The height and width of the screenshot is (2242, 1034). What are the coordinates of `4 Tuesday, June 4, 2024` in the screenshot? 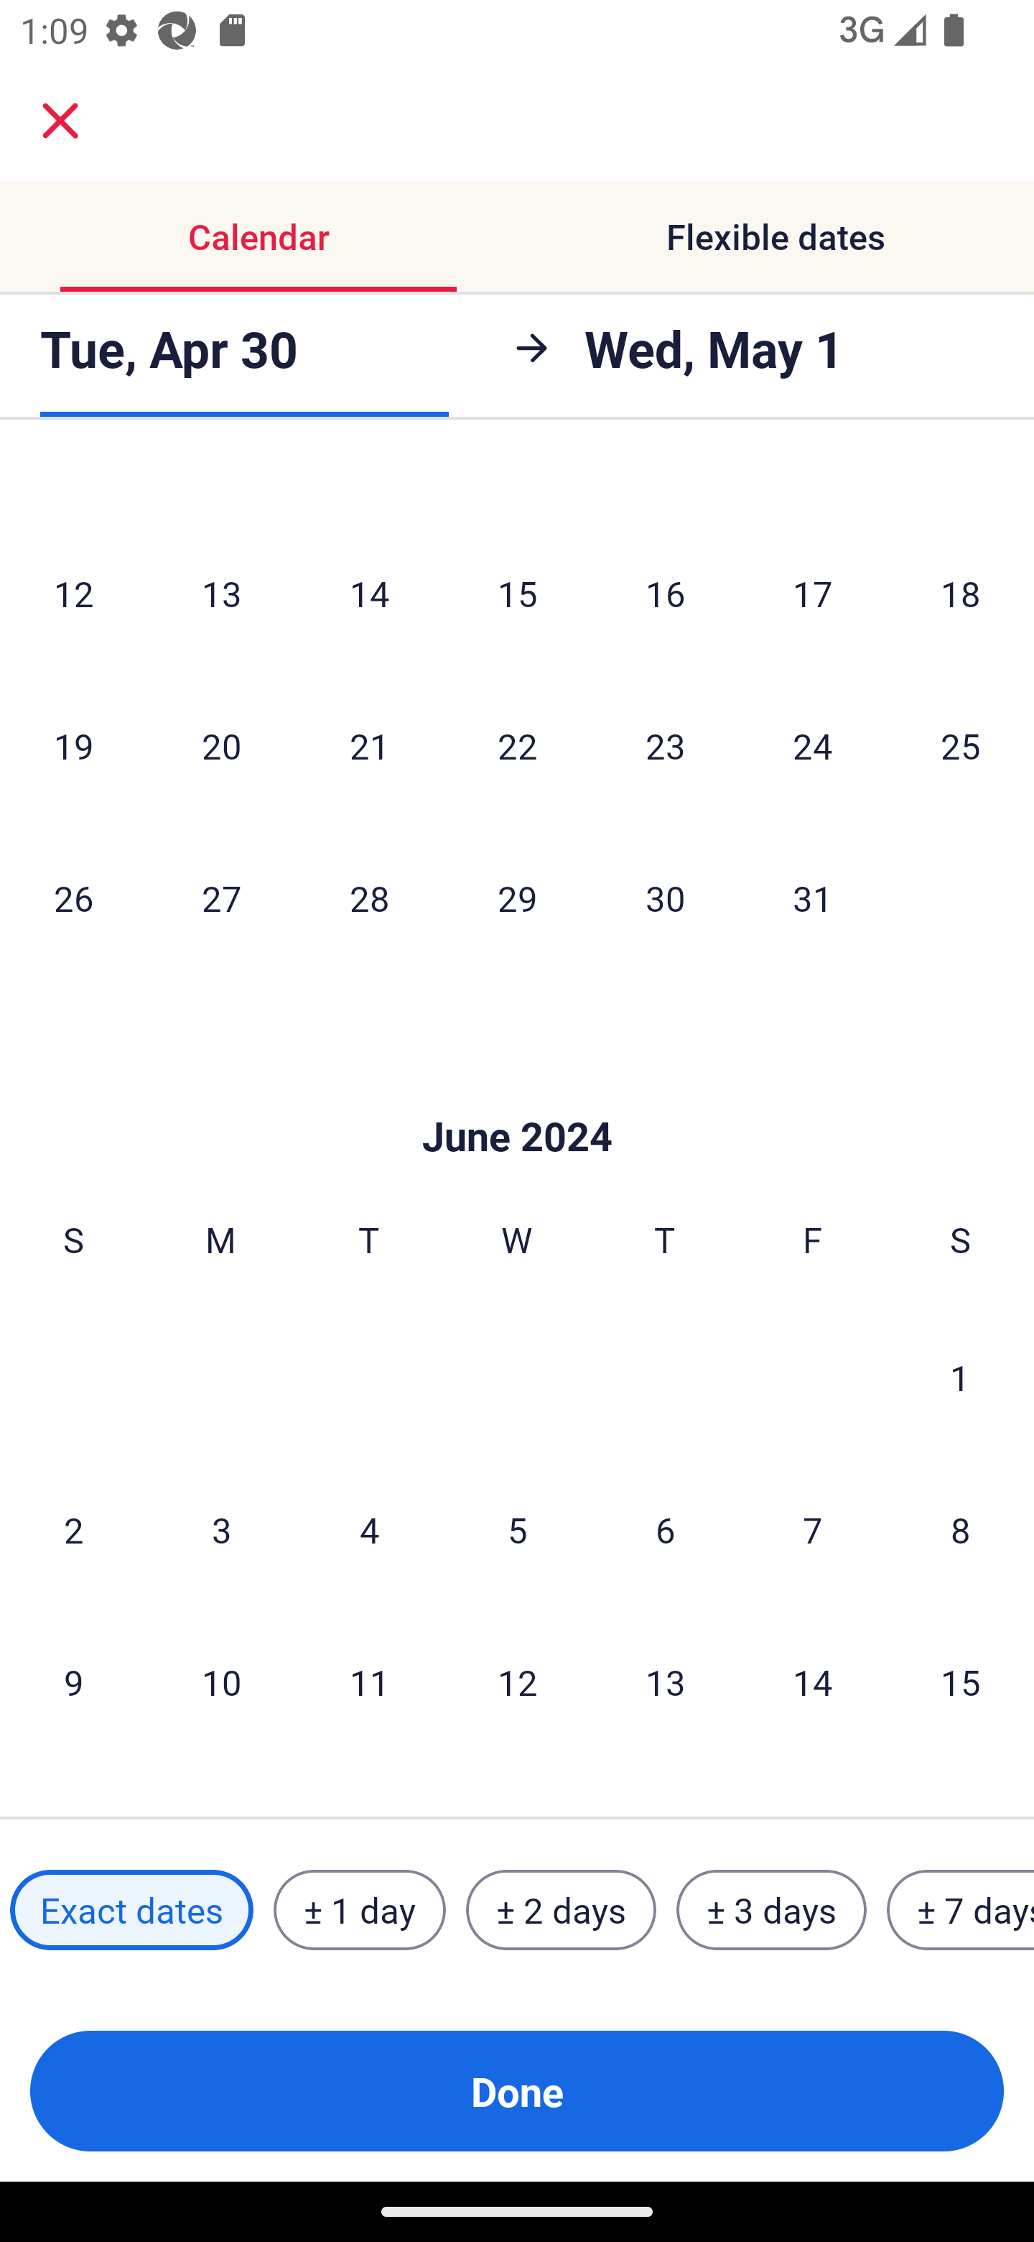 It's located at (369, 1528).